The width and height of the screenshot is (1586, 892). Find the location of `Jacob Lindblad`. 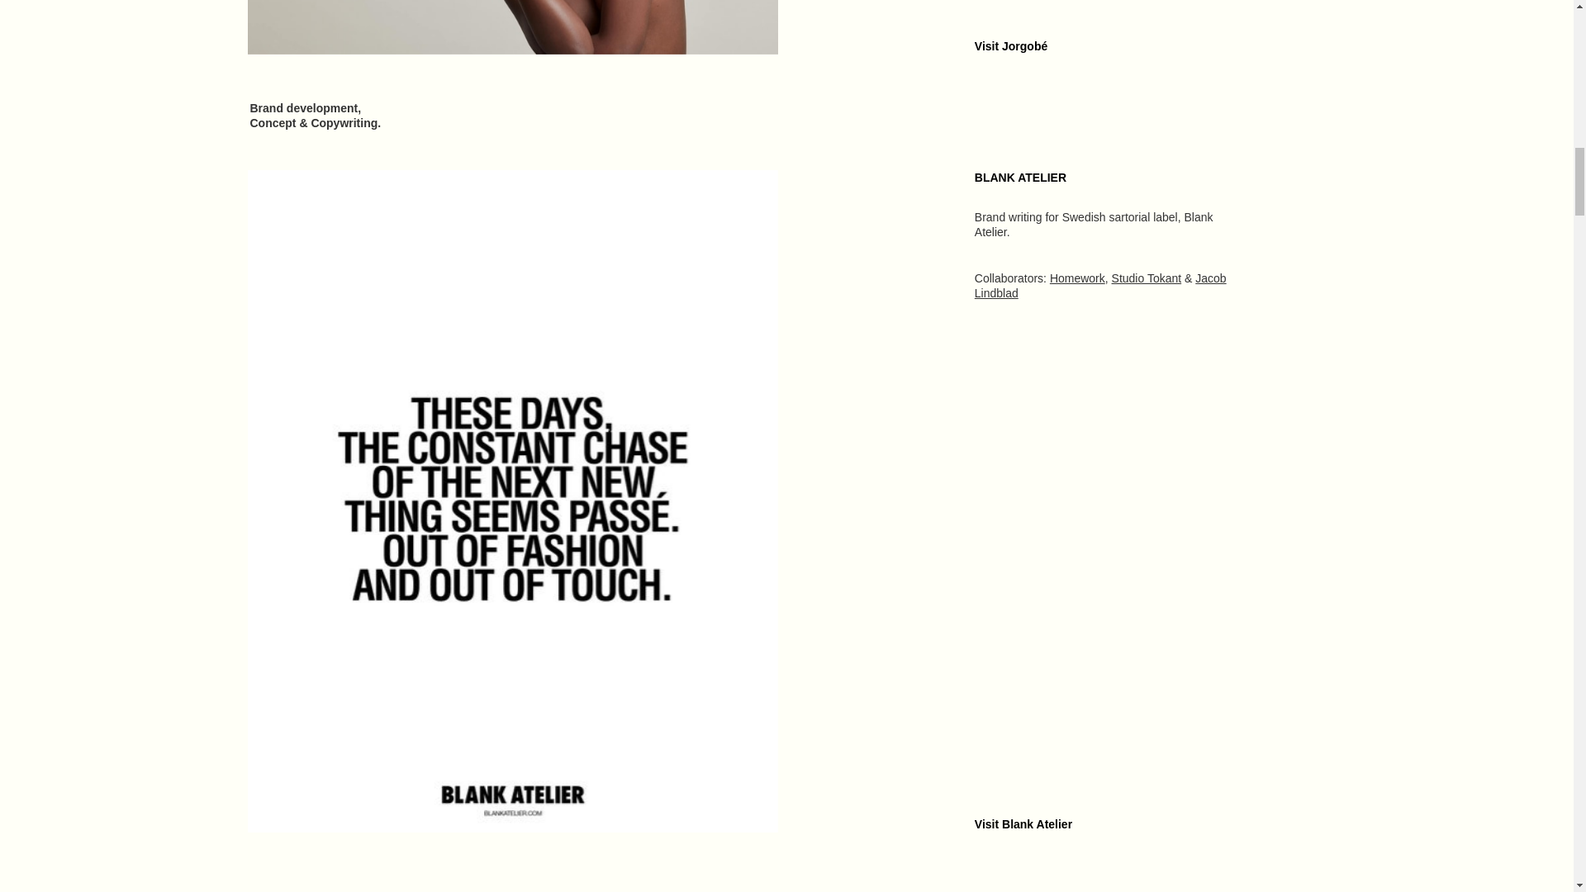

Jacob Lindblad is located at coordinates (1100, 286).